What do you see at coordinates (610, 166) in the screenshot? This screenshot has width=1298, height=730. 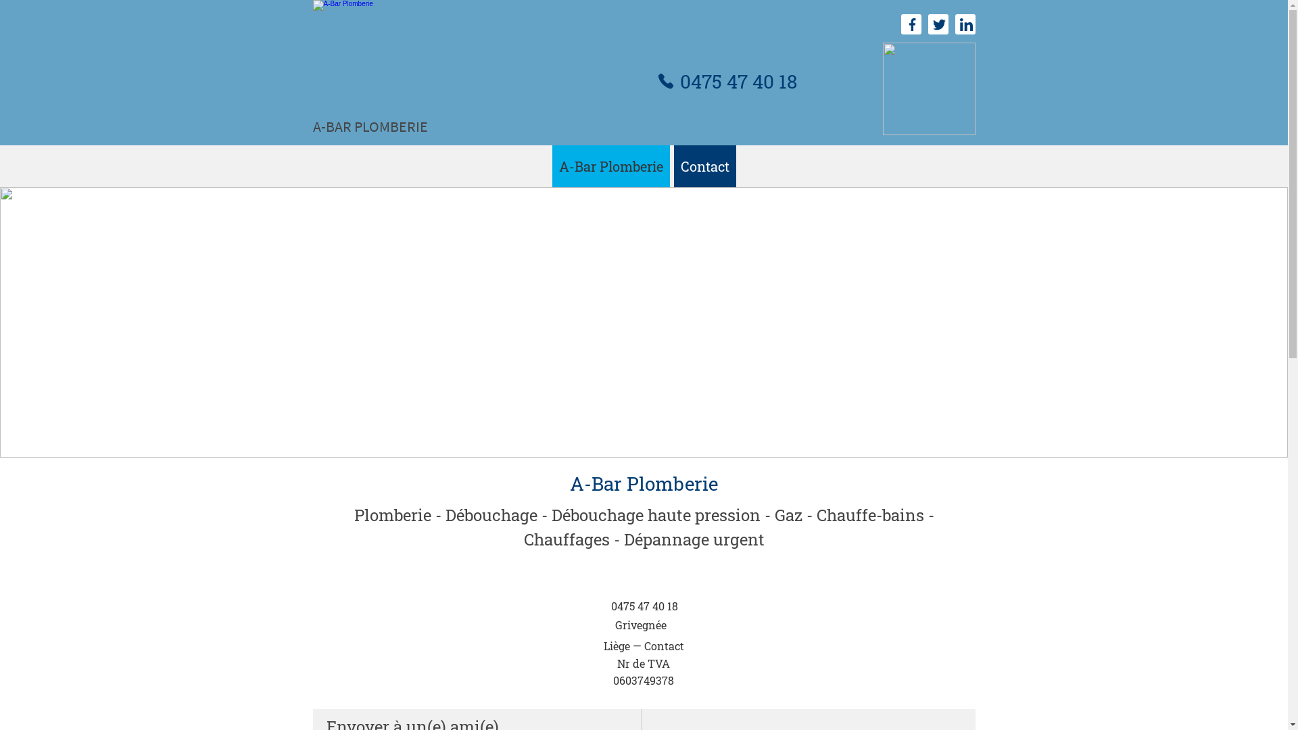 I see `A-Bar Plomberie` at bounding box center [610, 166].